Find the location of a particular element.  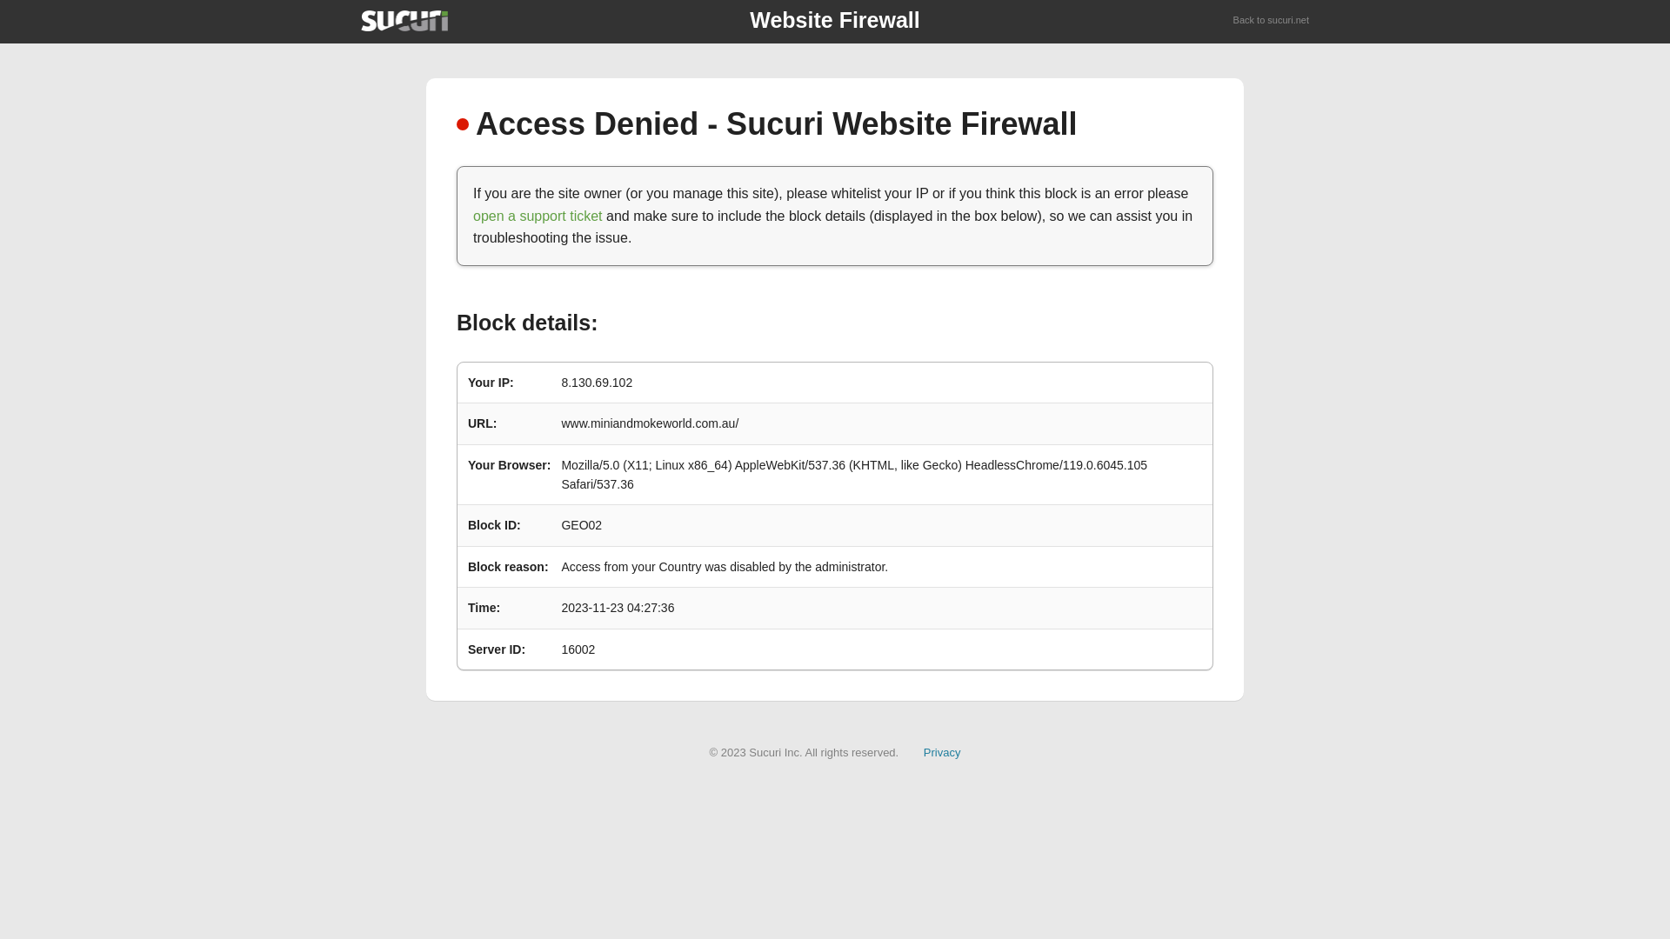

Back to sucuri.net is located at coordinates (1272, 21).